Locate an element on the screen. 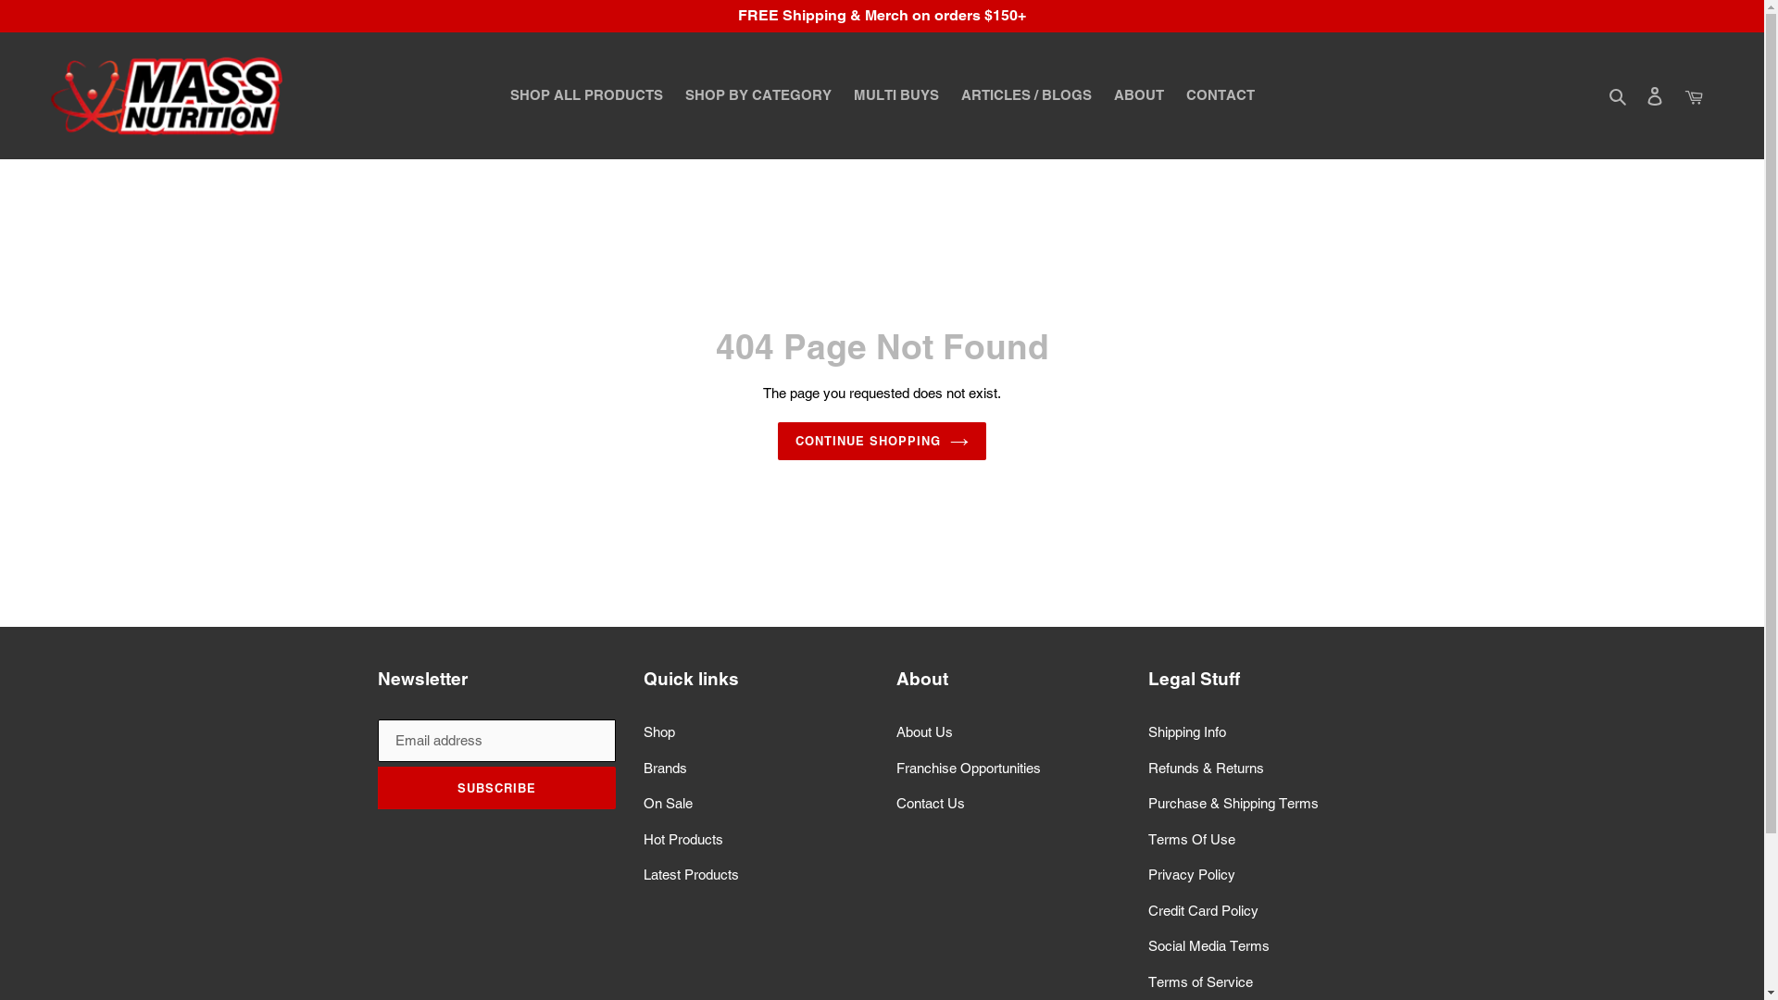 This screenshot has height=1000, width=1778. Credit Card Policy is located at coordinates (1204, 911).